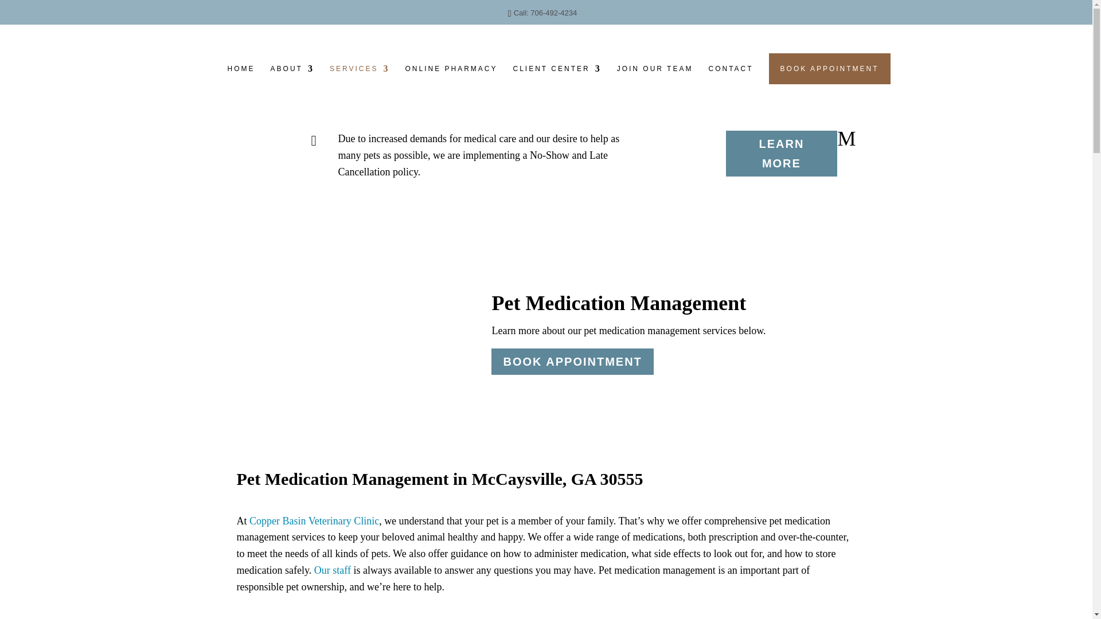 The width and height of the screenshot is (1101, 619). Describe the element at coordinates (359, 75) in the screenshot. I see `SERVICES` at that location.